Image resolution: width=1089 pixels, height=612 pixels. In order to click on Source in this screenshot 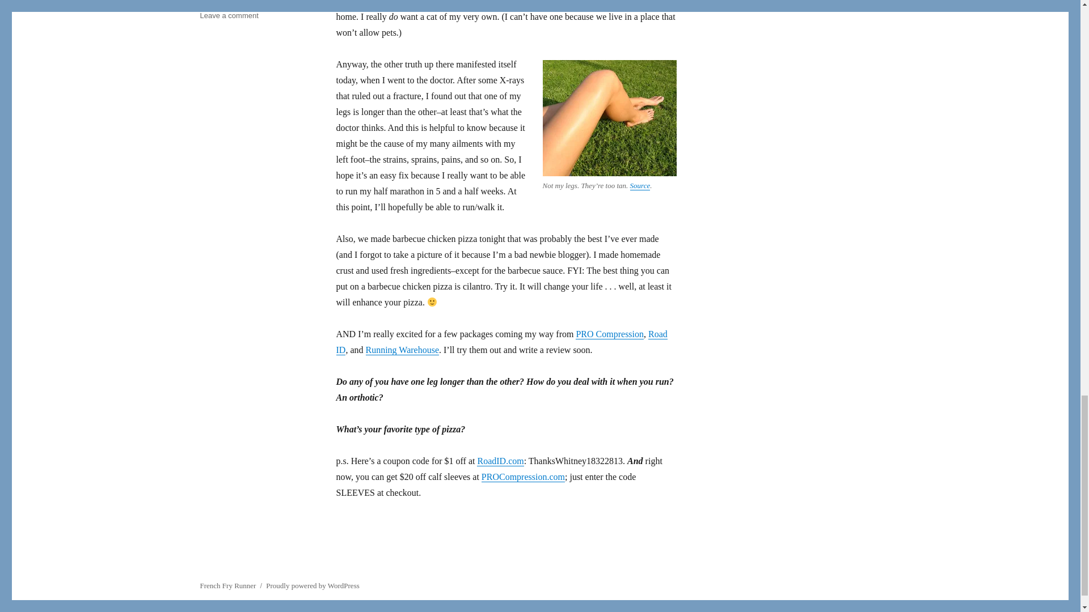, I will do `click(640, 185)`.